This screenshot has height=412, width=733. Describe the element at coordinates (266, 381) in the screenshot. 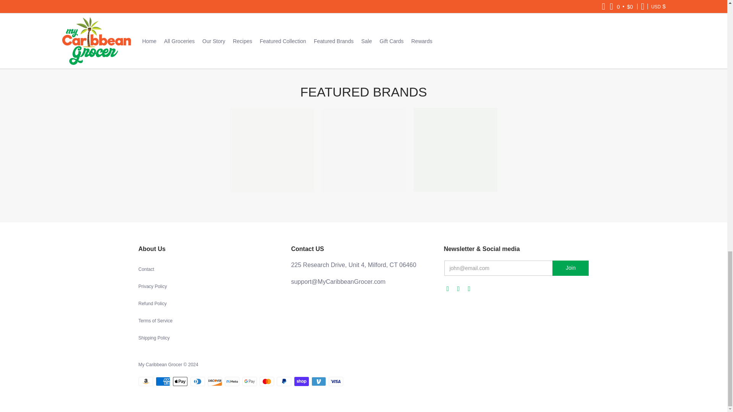

I see `Mastercard` at that location.